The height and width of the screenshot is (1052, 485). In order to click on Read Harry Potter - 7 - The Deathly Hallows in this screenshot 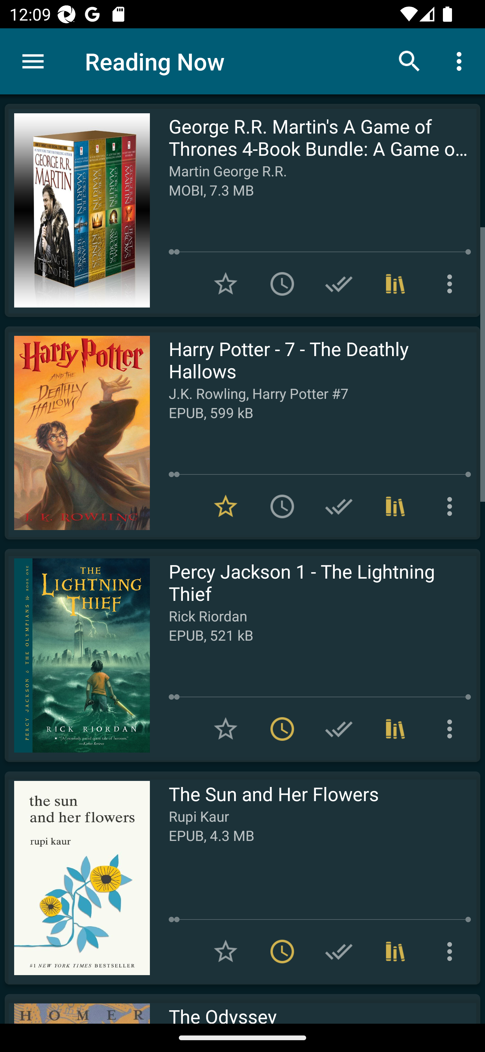, I will do `click(77, 433)`.